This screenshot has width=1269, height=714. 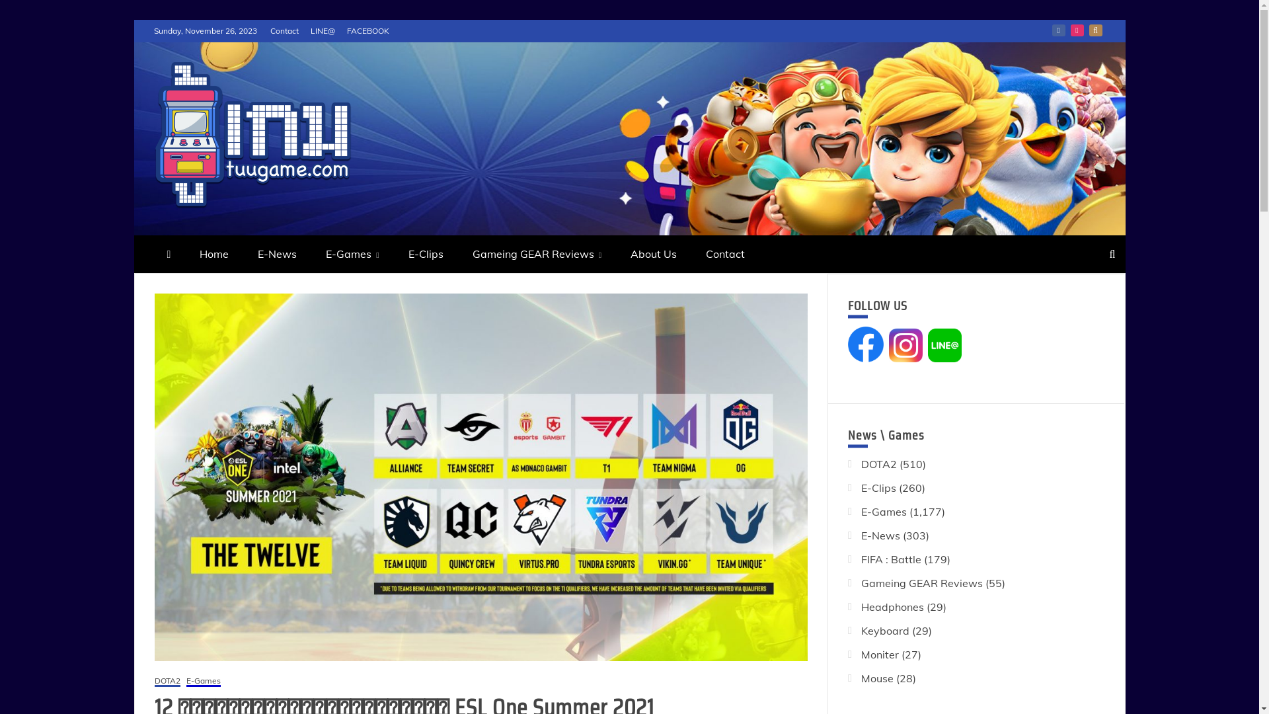 What do you see at coordinates (886, 631) in the screenshot?
I see `Keyboard` at bounding box center [886, 631].